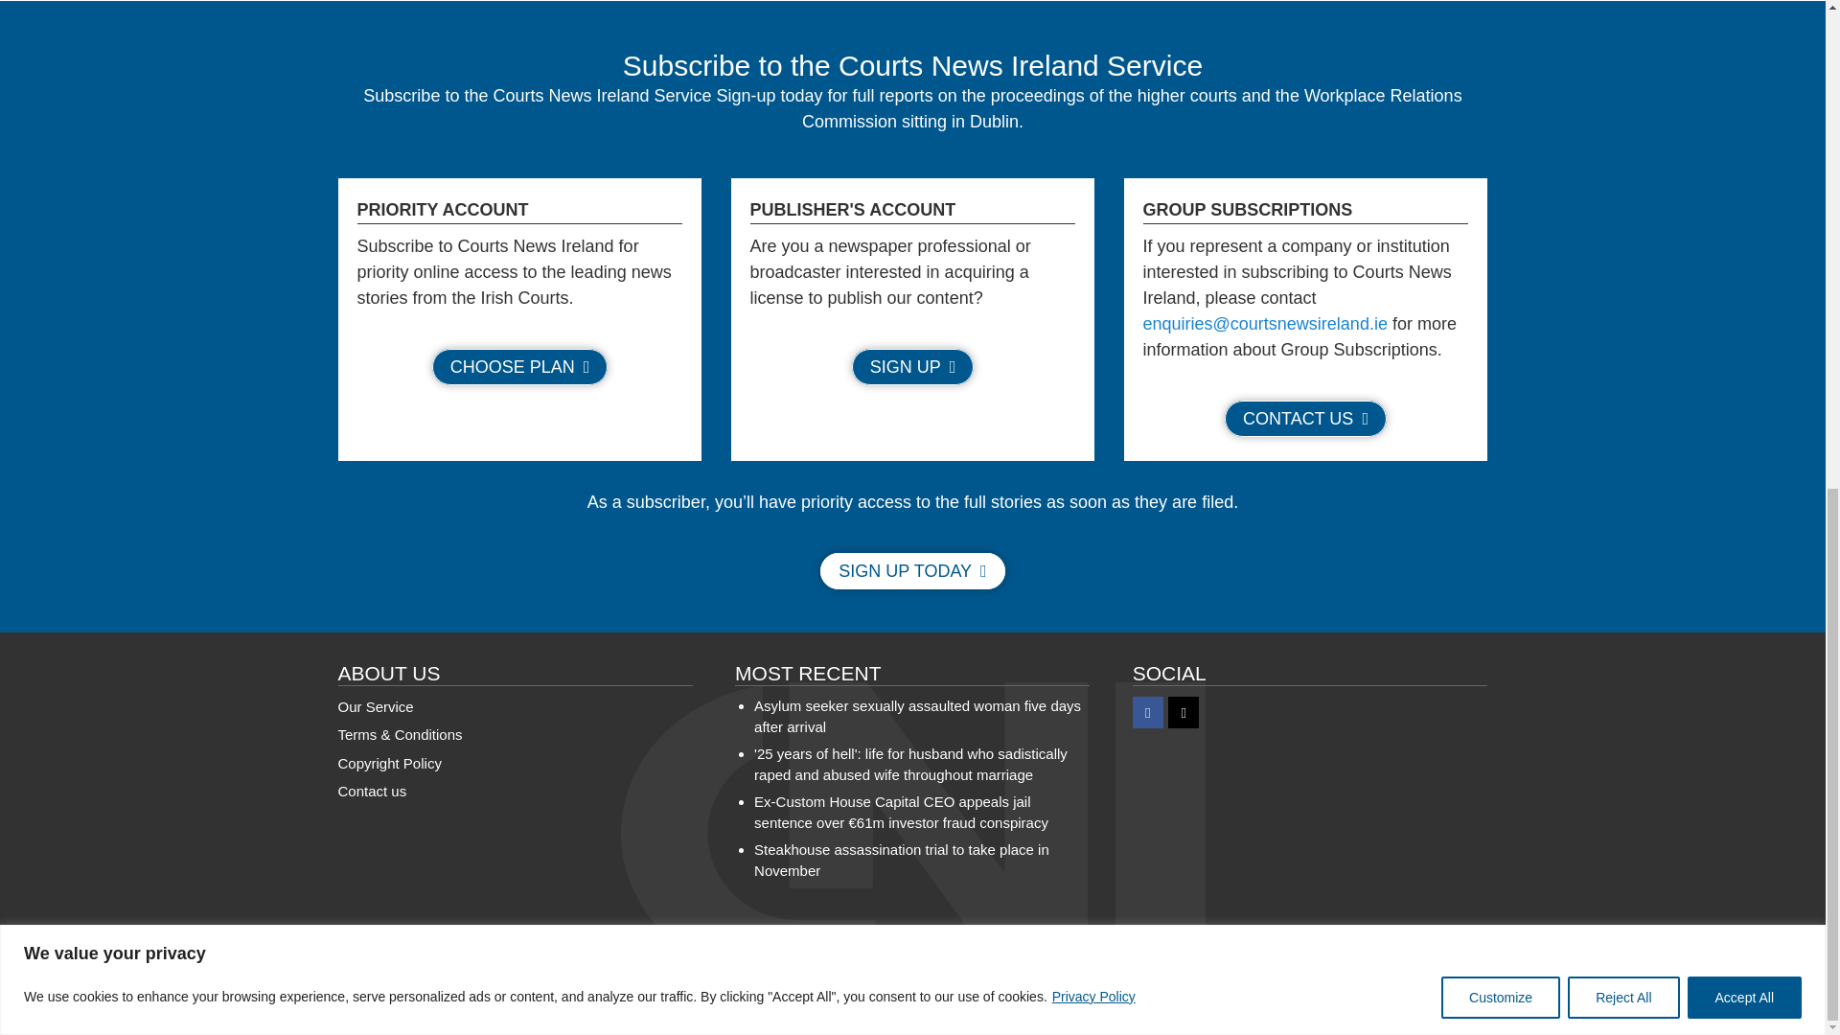 The image size is (1840, 1035). I want to click on Reject All, so click(1622, 73).